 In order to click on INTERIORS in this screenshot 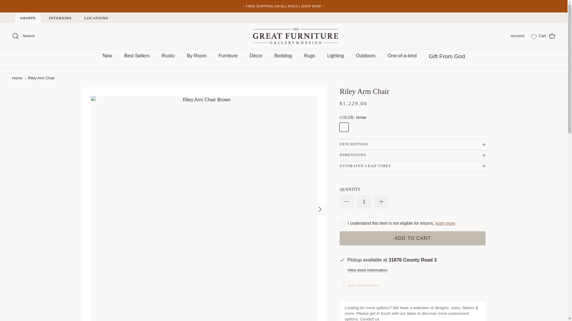, I will do `click(60, 18)`.